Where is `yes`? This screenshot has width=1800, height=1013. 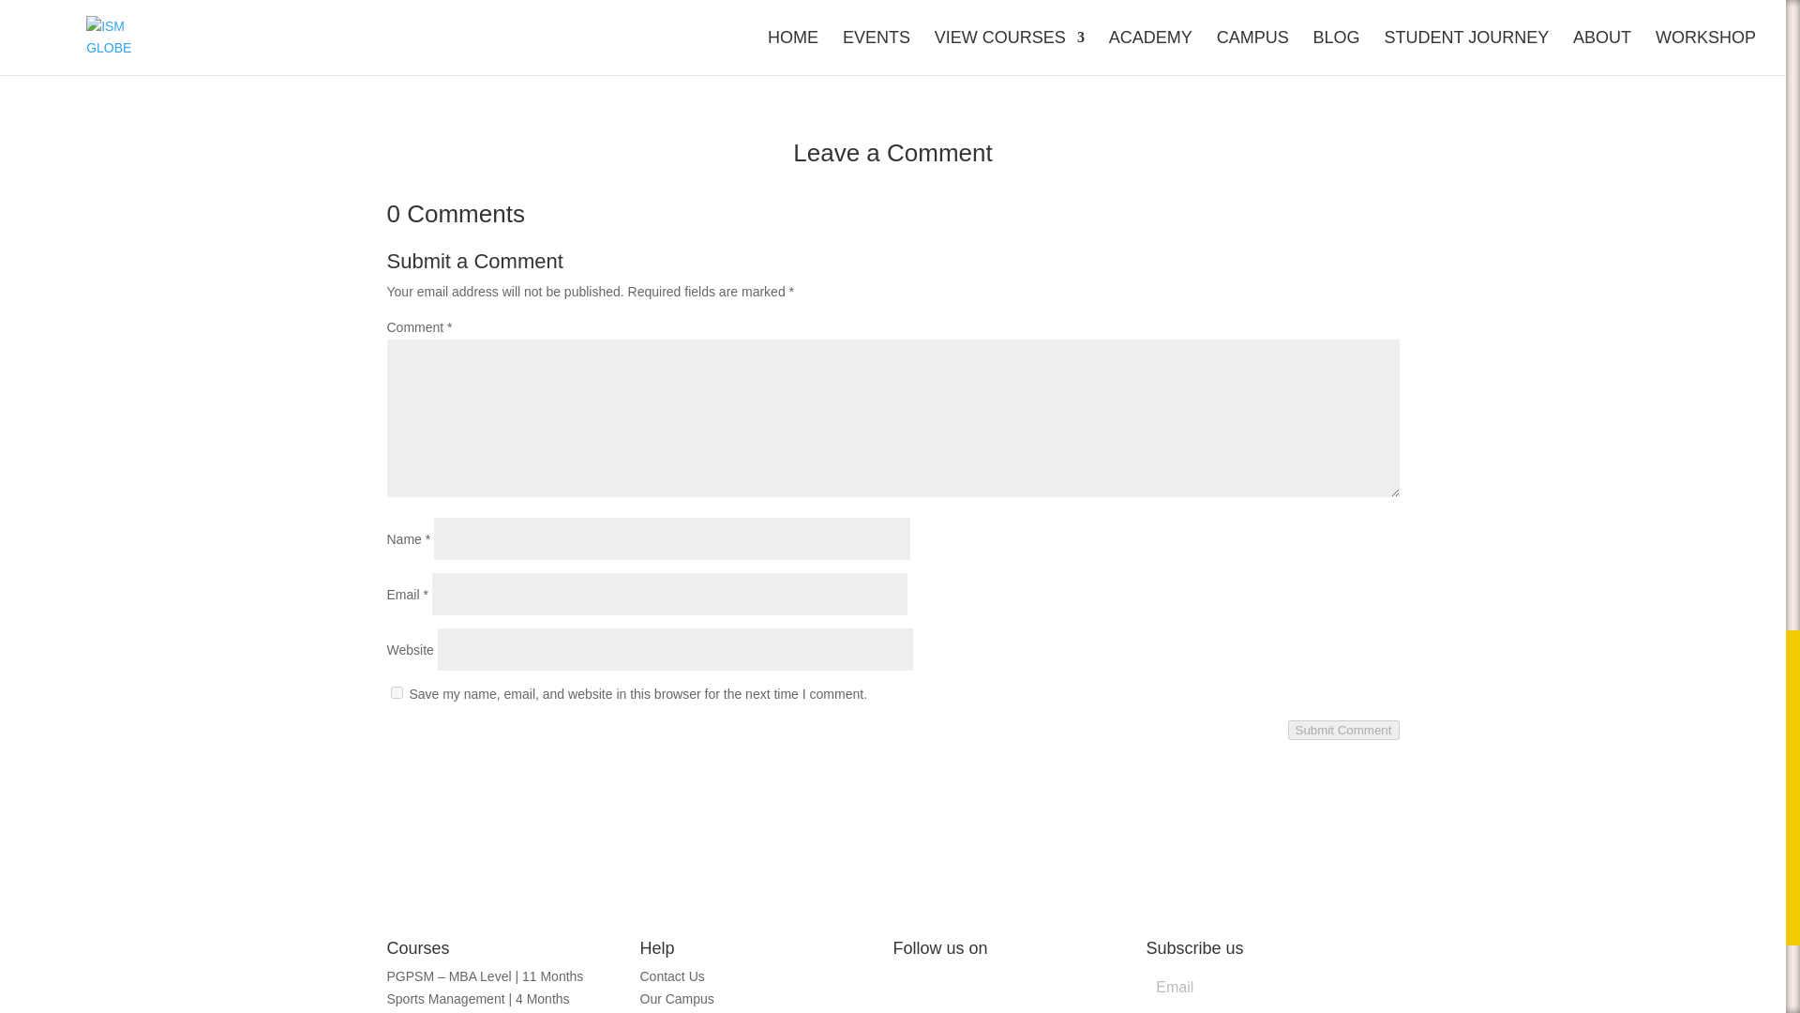
yes is located at coordinates (396, 692).